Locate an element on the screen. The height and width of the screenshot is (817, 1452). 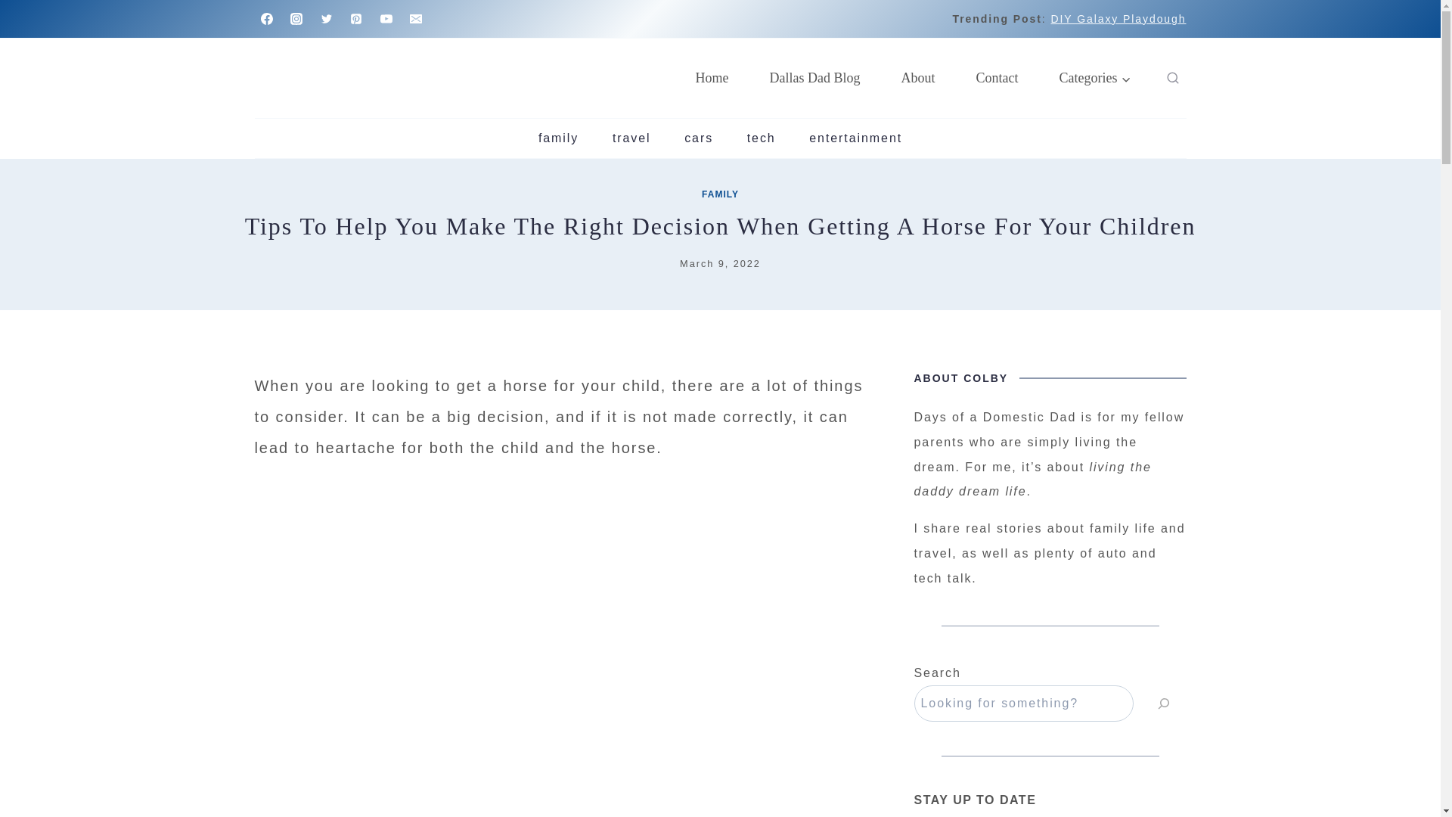
tech is located at coordinates (761, 138).